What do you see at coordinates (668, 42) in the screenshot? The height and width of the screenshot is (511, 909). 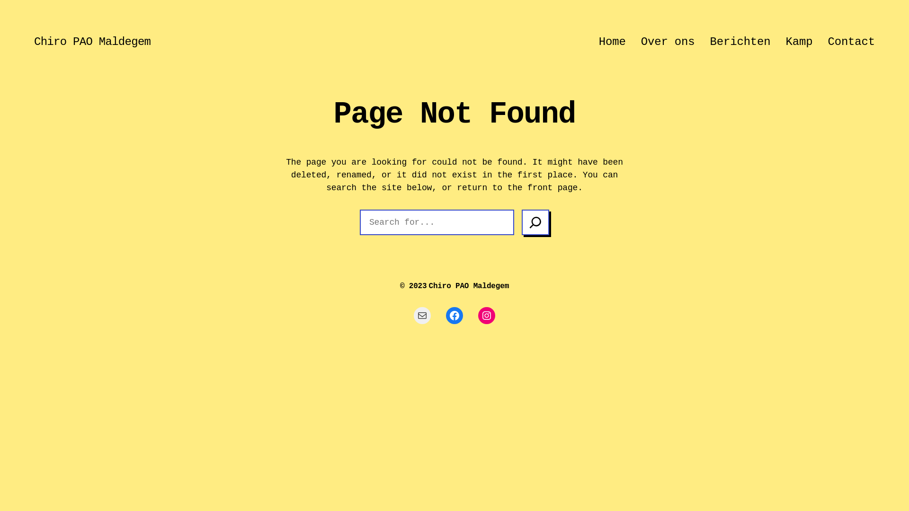 I see `Over ons` at bounding box center [668, 42].